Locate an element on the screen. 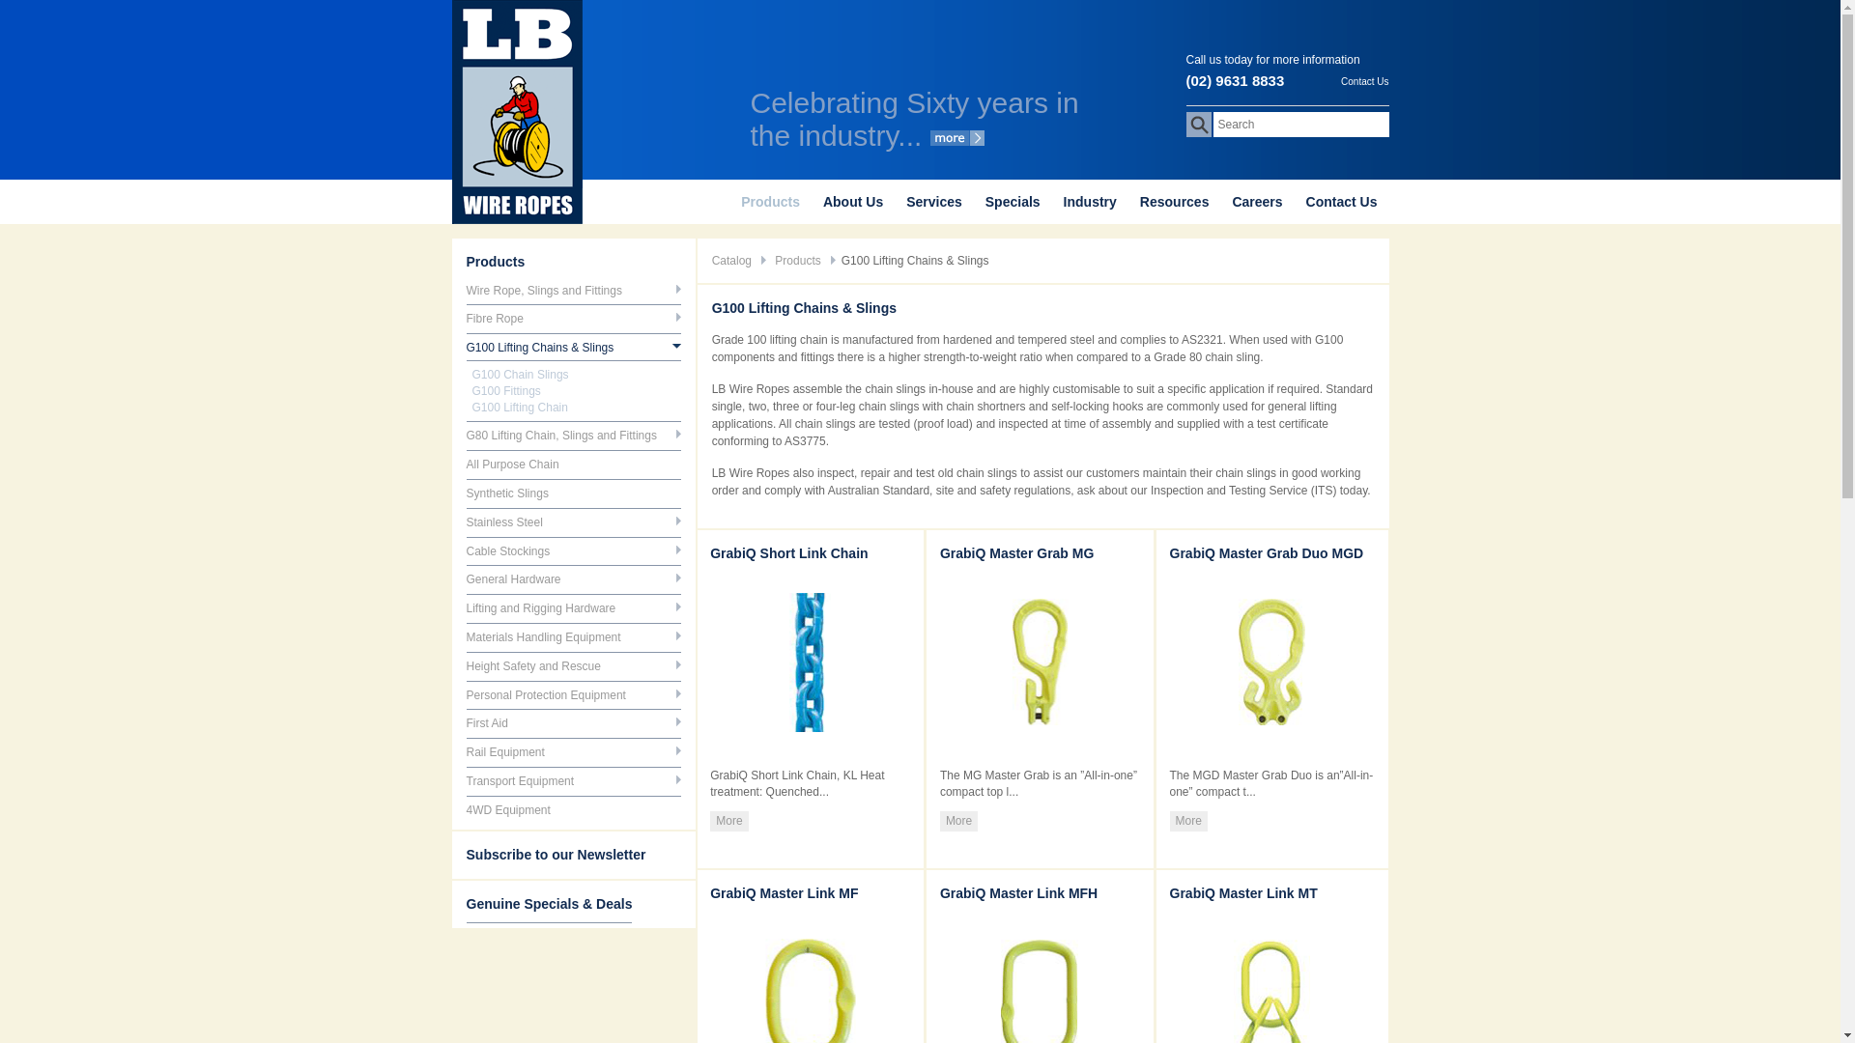 The width and height of the screenshot is (1855, 1043). Personal Protection Equipment is located at coordinates (545, 695).